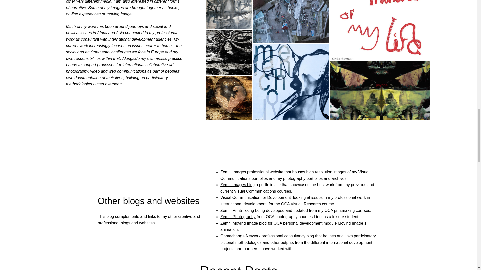 The height and width of the screenshot is (270, 481). Describe the element at coordinates (252, 172) in the screenshot. I see `Zemni Images professional website` at that location.